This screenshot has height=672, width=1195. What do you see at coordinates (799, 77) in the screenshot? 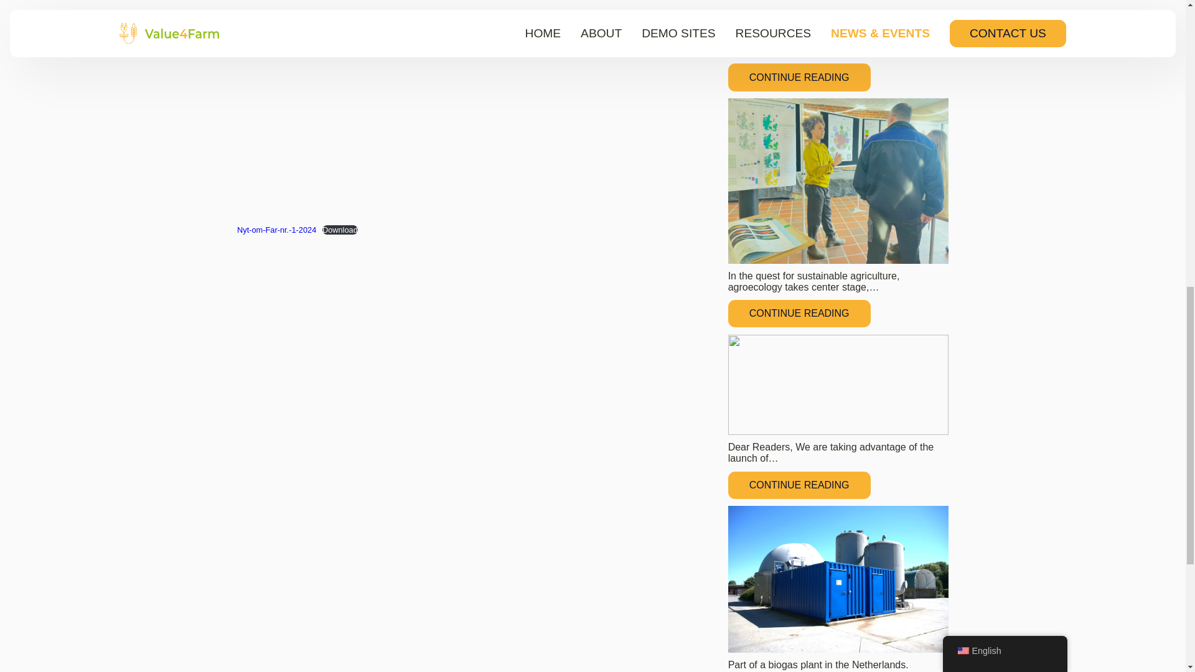
I see `CONTINUE READING` at bounding box center [799, 77].